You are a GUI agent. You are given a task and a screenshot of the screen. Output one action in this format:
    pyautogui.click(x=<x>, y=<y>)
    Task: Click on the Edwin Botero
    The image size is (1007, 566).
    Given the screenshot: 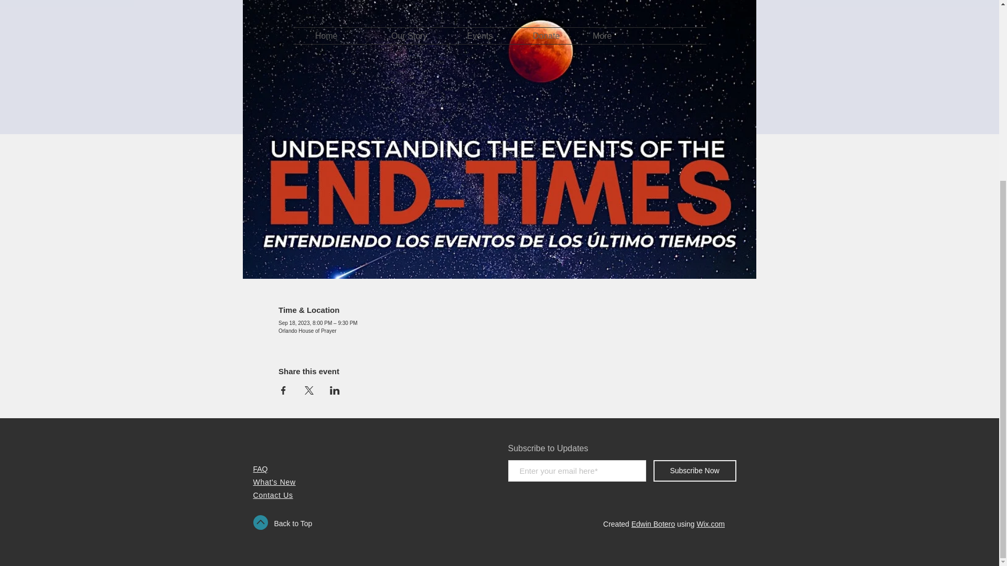 What is the action you would take?
    pyautogui.click(x=652, y=524)
    